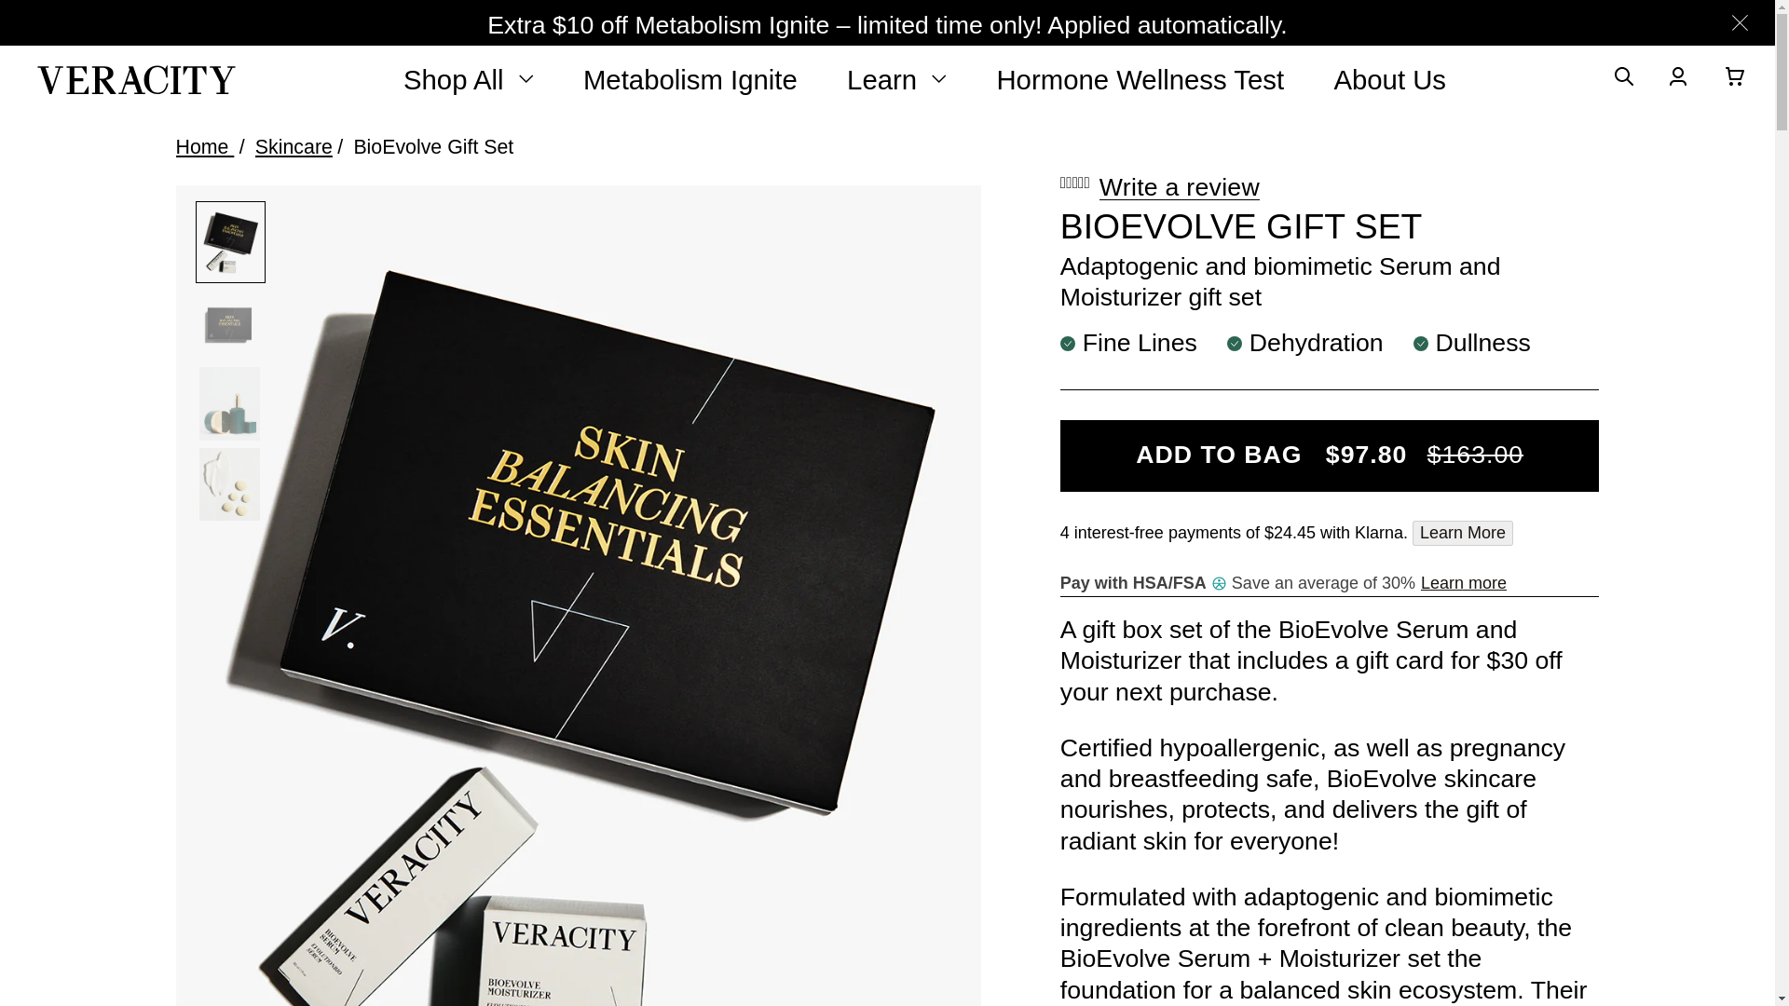 The image size is (1789, 1006). I want to click on Hormone Wellness Test, so click(1140, 79).